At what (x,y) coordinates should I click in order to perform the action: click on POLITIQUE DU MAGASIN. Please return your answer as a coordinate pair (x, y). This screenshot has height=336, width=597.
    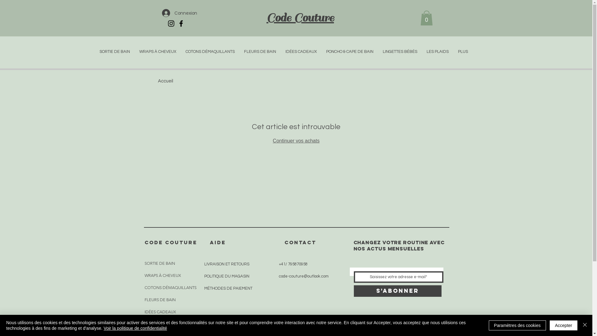
    Looking at the image, I should click on (226, 276).